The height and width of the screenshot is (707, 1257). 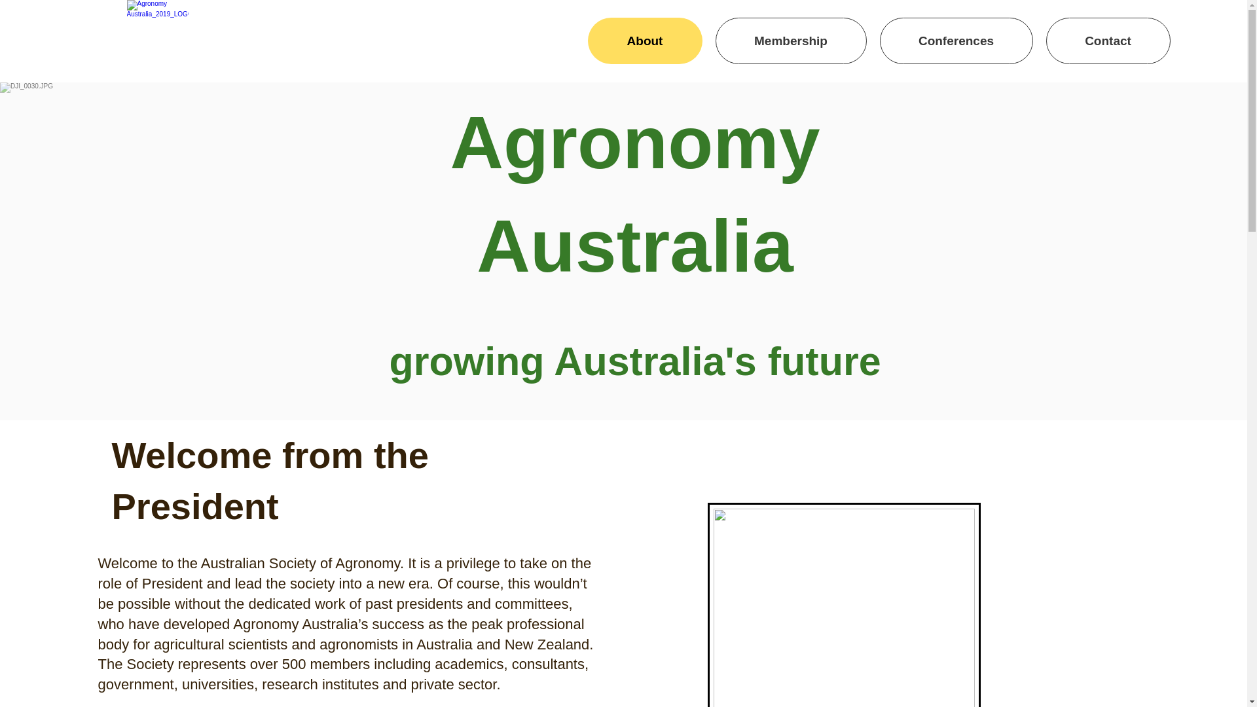 What do you see at coordinates (646, 41) in the screenshot?
I see `About` at bounding box center [646, 41].